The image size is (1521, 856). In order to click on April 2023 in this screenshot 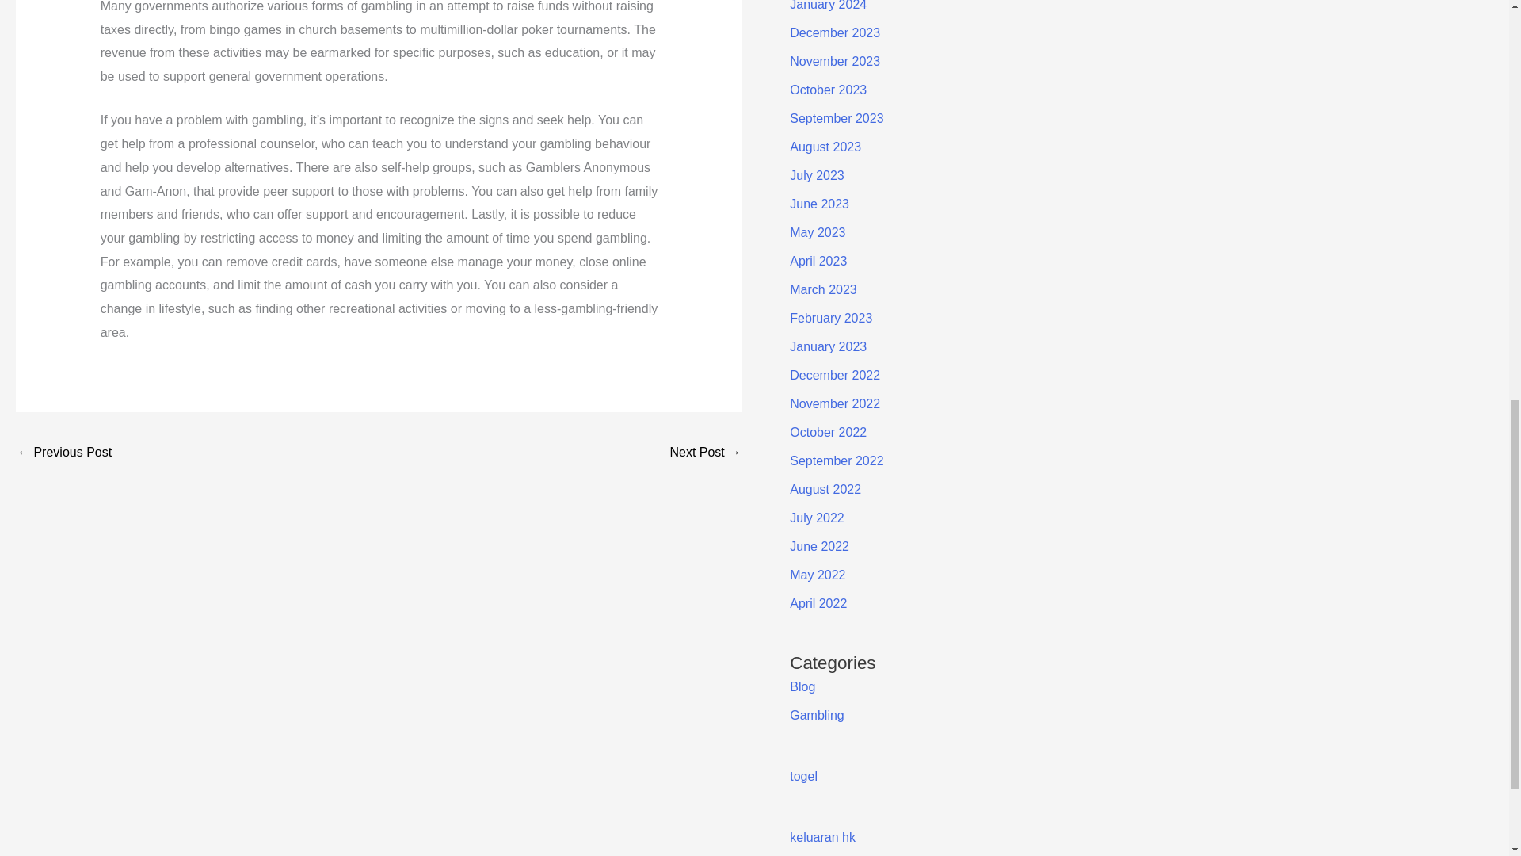, I will do `click(818, 261)`.